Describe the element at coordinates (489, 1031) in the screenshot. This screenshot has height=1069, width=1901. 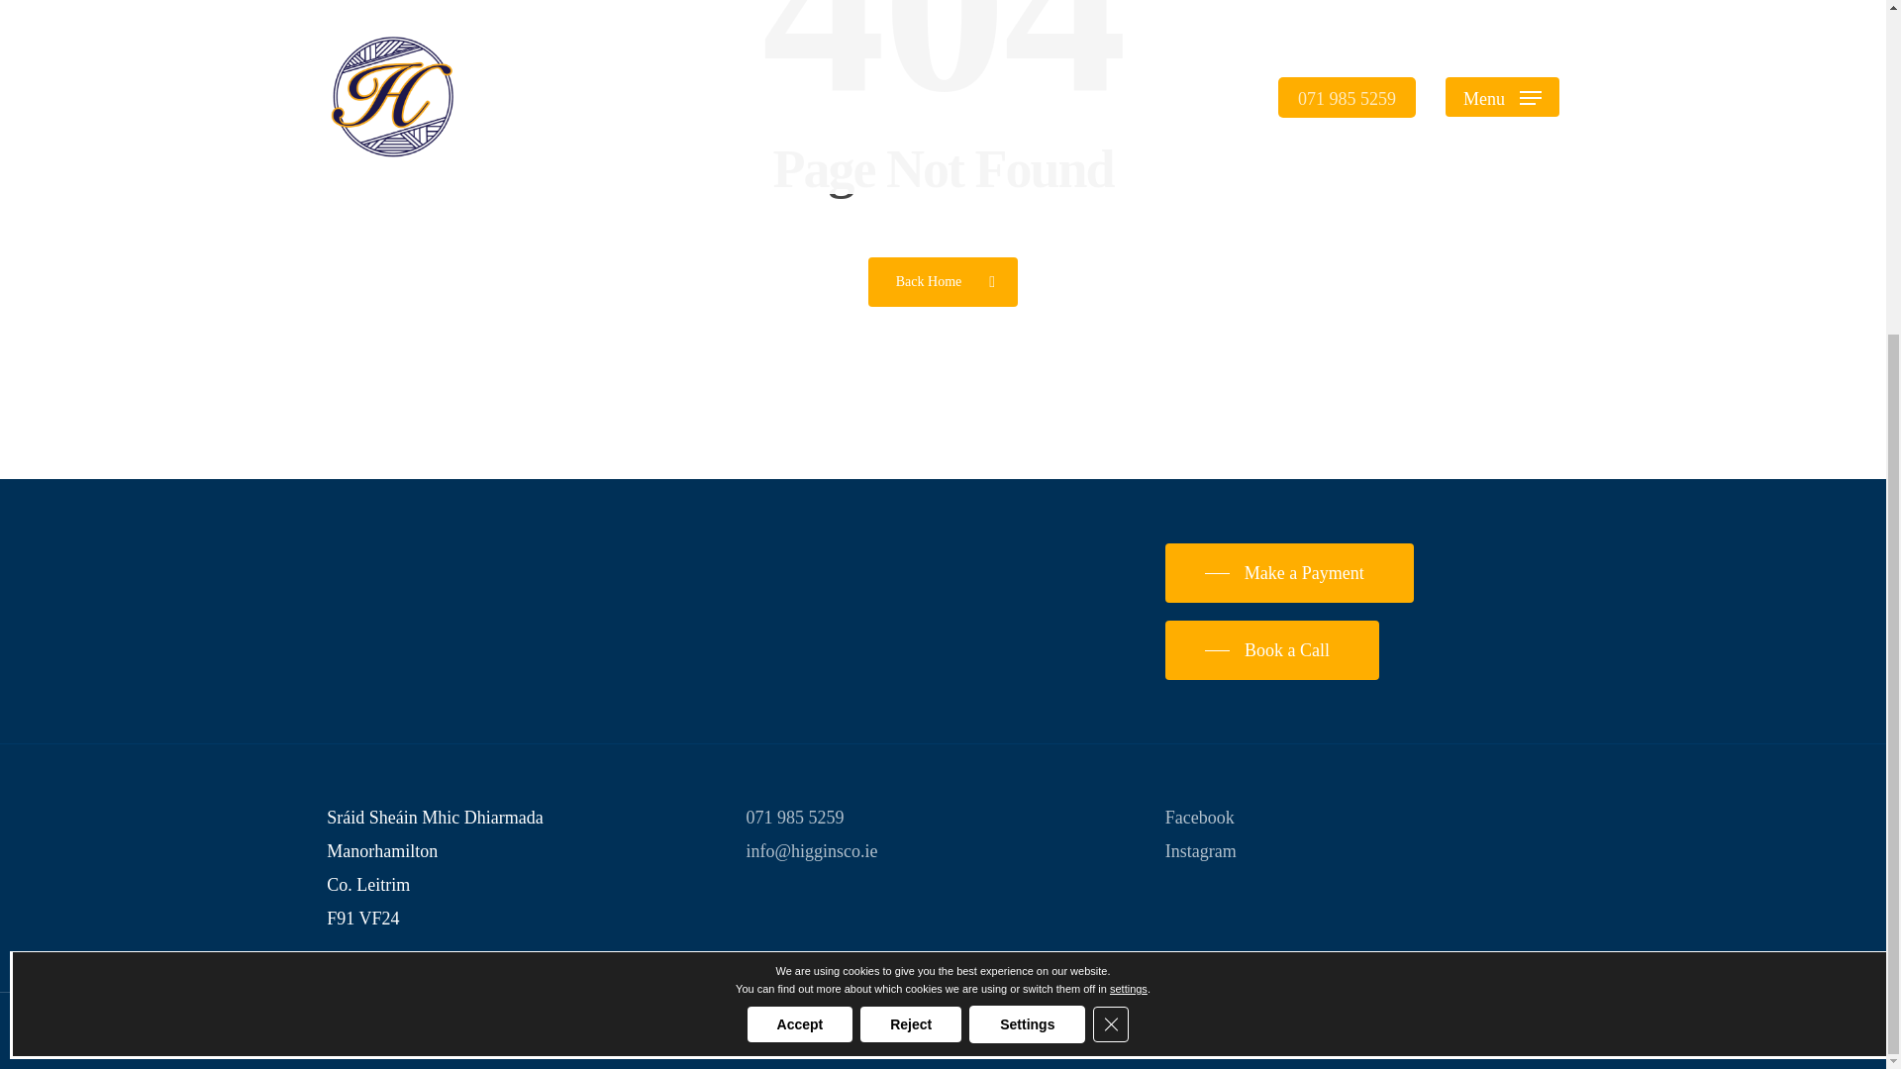
I see `Privacy` at that location.